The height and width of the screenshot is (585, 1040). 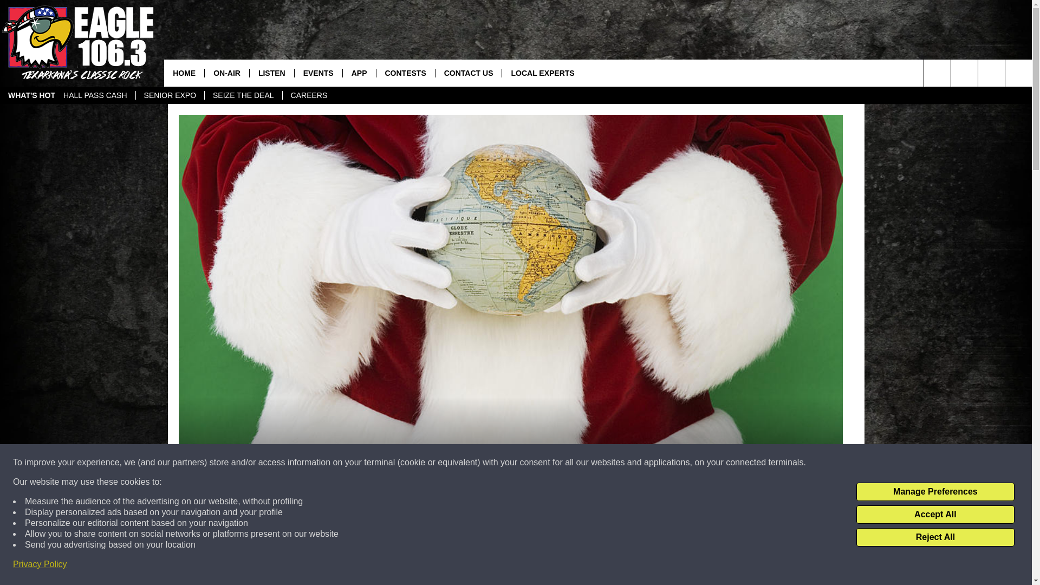 What do you see at coordinates (226, 73) in the screenshot?
I see `ON-AIR` at bounding box center [226, 73].